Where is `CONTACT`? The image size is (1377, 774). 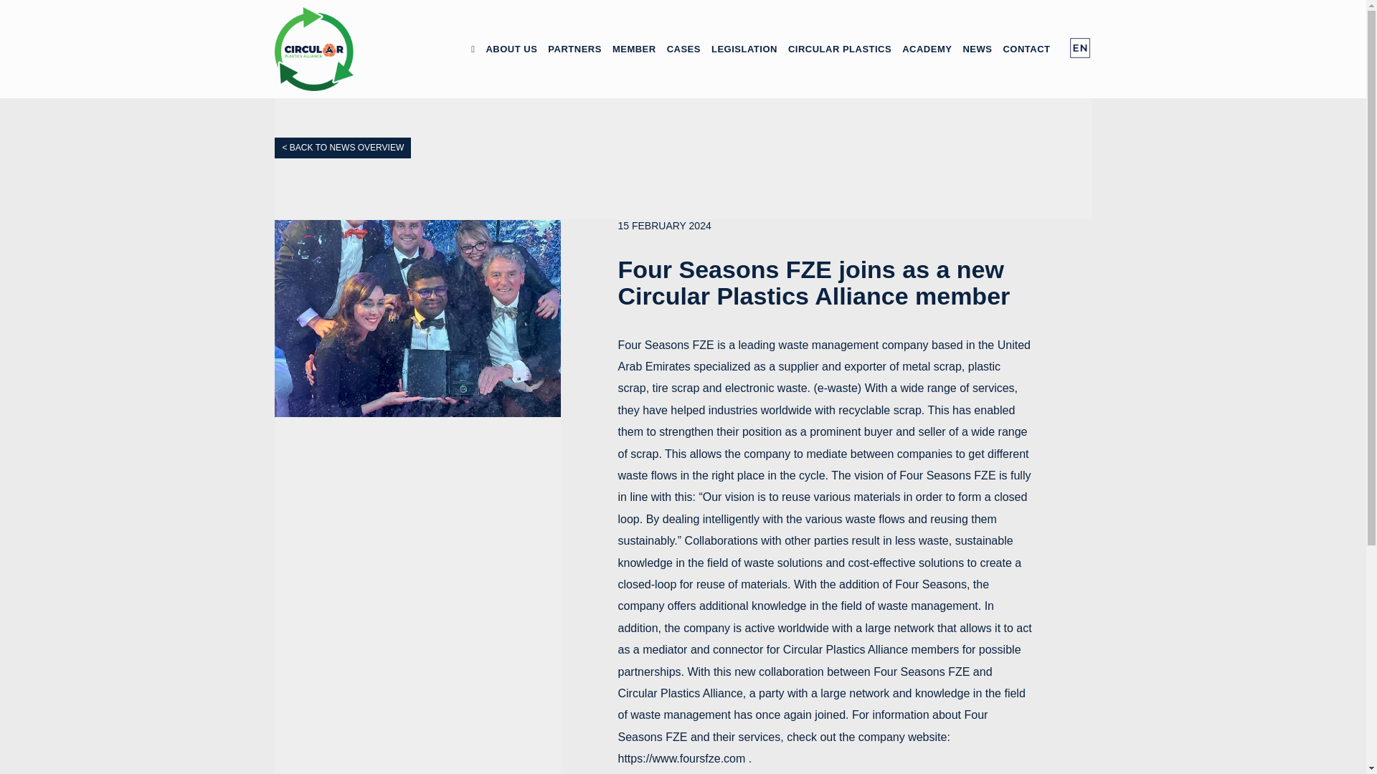 CONTACT is located at coordinates (1026, 49).